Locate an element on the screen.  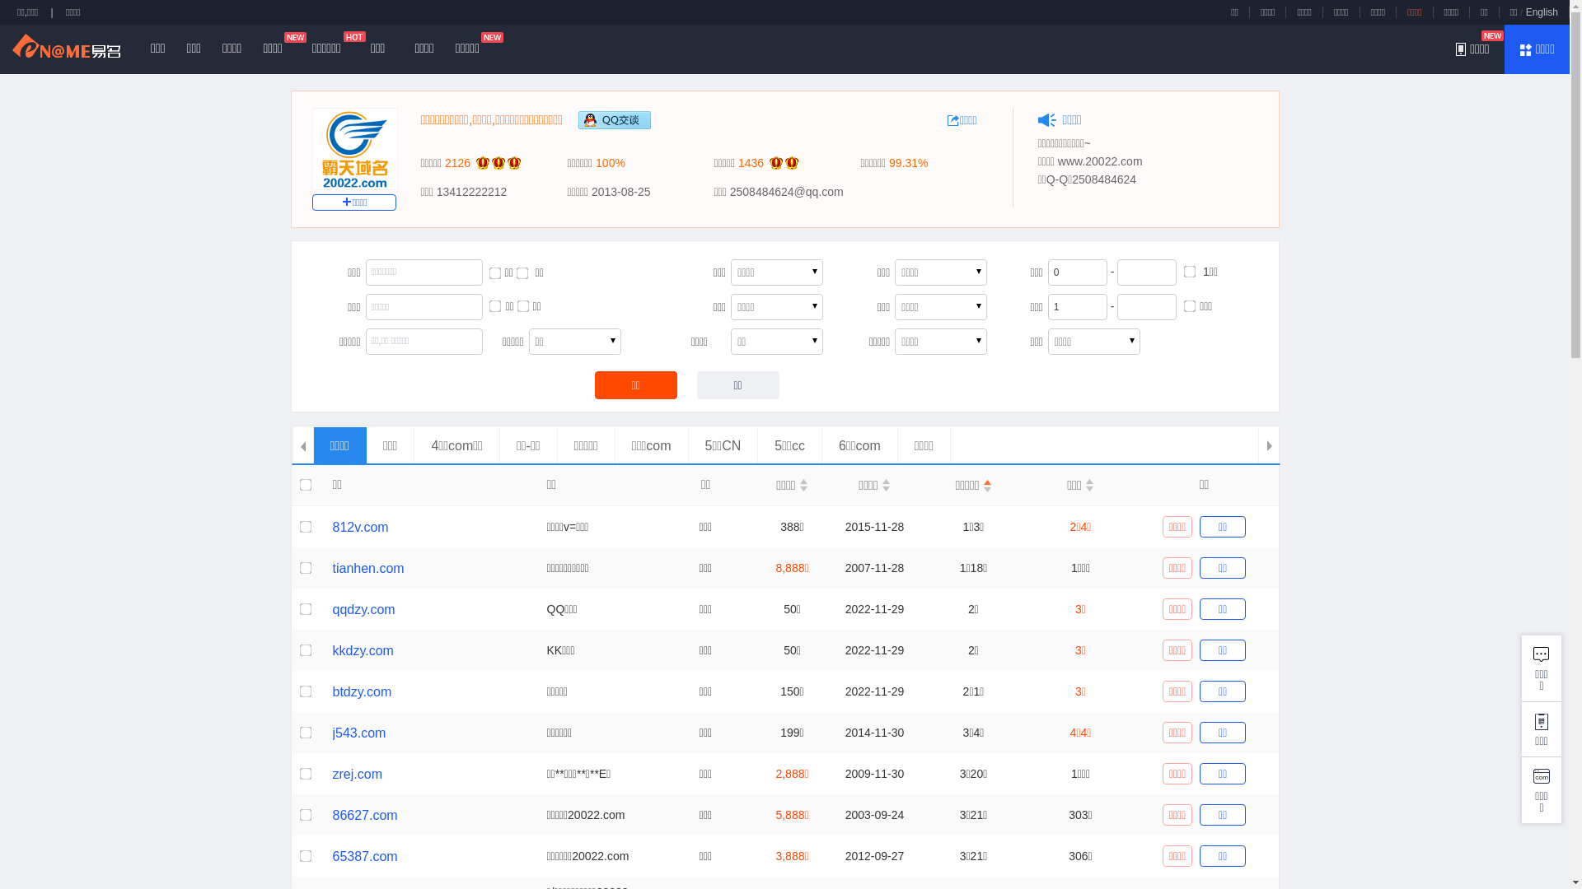
2126 is located at coordinates (458, 163).